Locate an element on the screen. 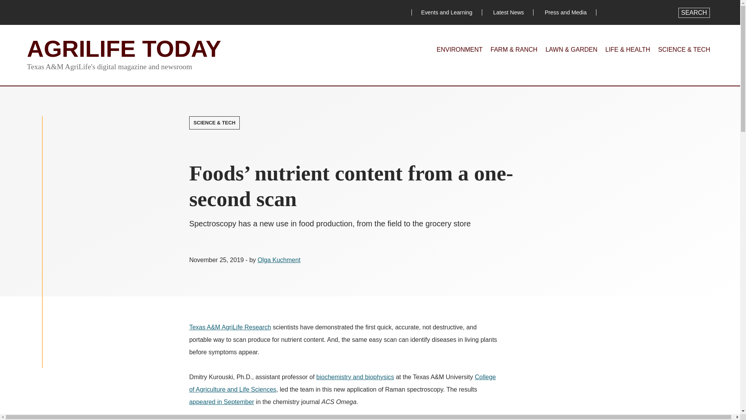 The height and width of the screenshot is (420, 746). biochemistry and biophysics is located at coordinates (355, 377).